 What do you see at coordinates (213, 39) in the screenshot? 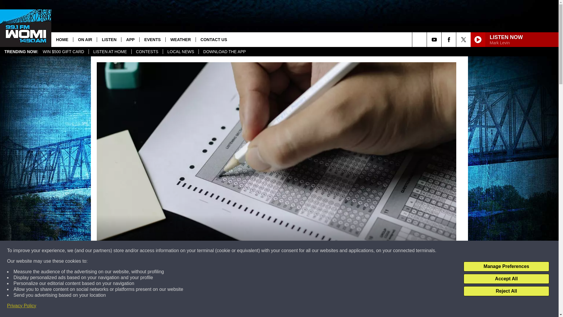
I see `CONTACT US` at bounding box center [213, 39].